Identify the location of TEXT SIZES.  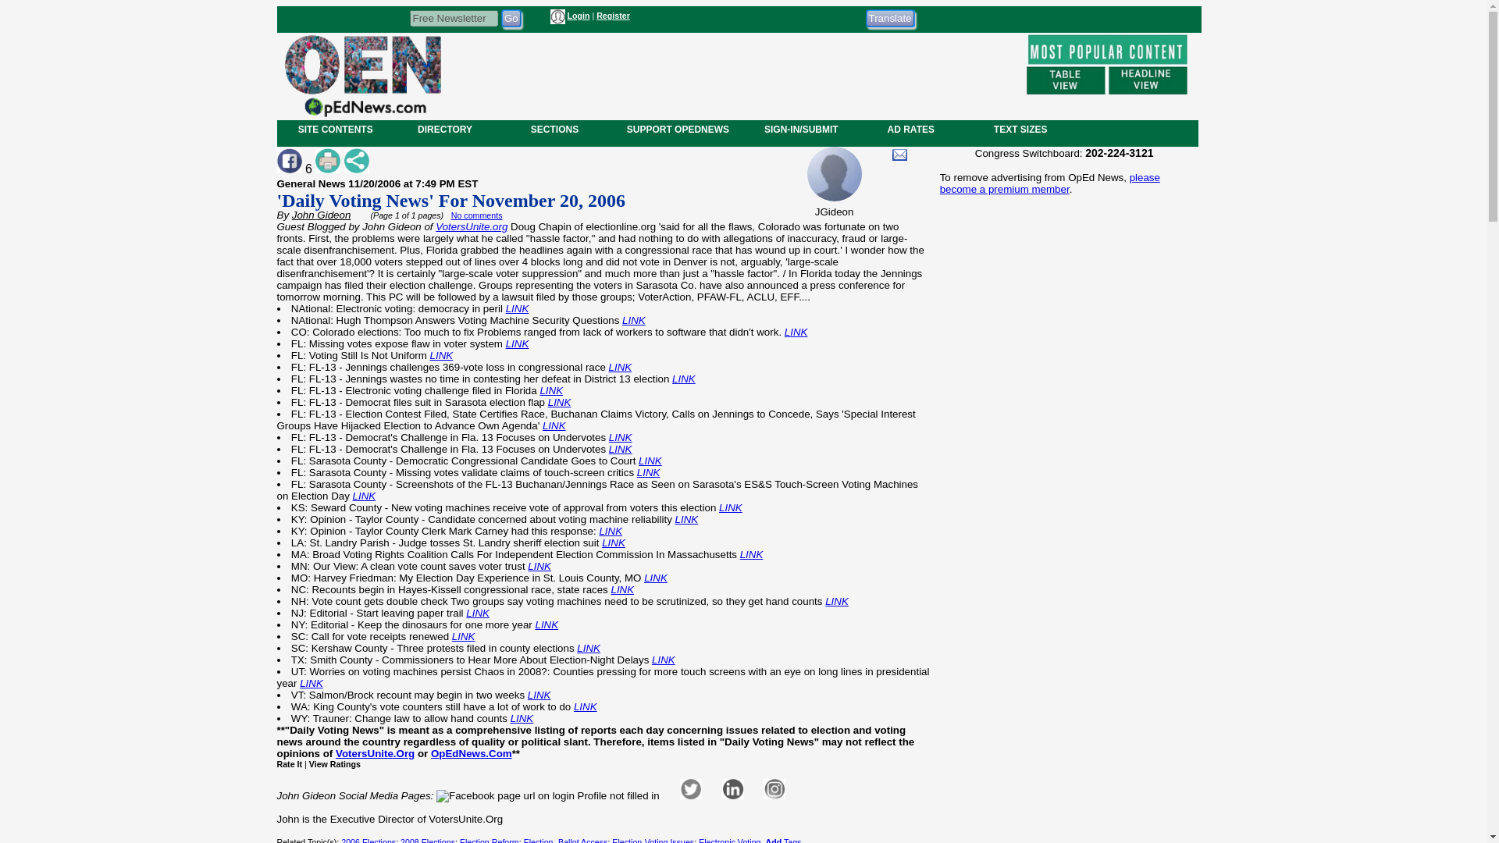
(1020, 129).